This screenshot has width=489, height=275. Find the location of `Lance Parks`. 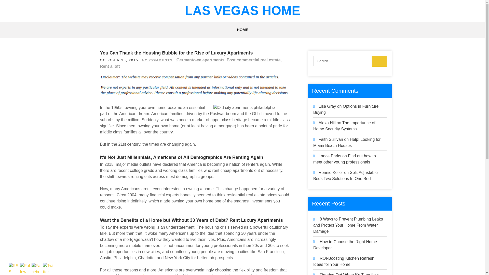

Lance Parks is located at coordinates (330, 156).